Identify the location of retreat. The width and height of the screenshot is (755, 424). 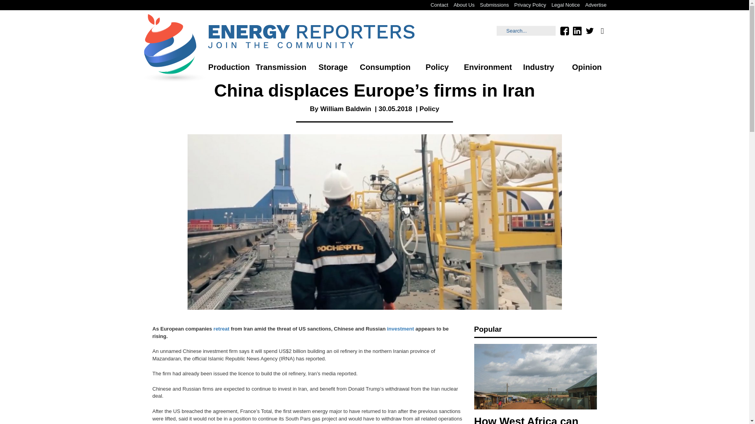
(221, 329).